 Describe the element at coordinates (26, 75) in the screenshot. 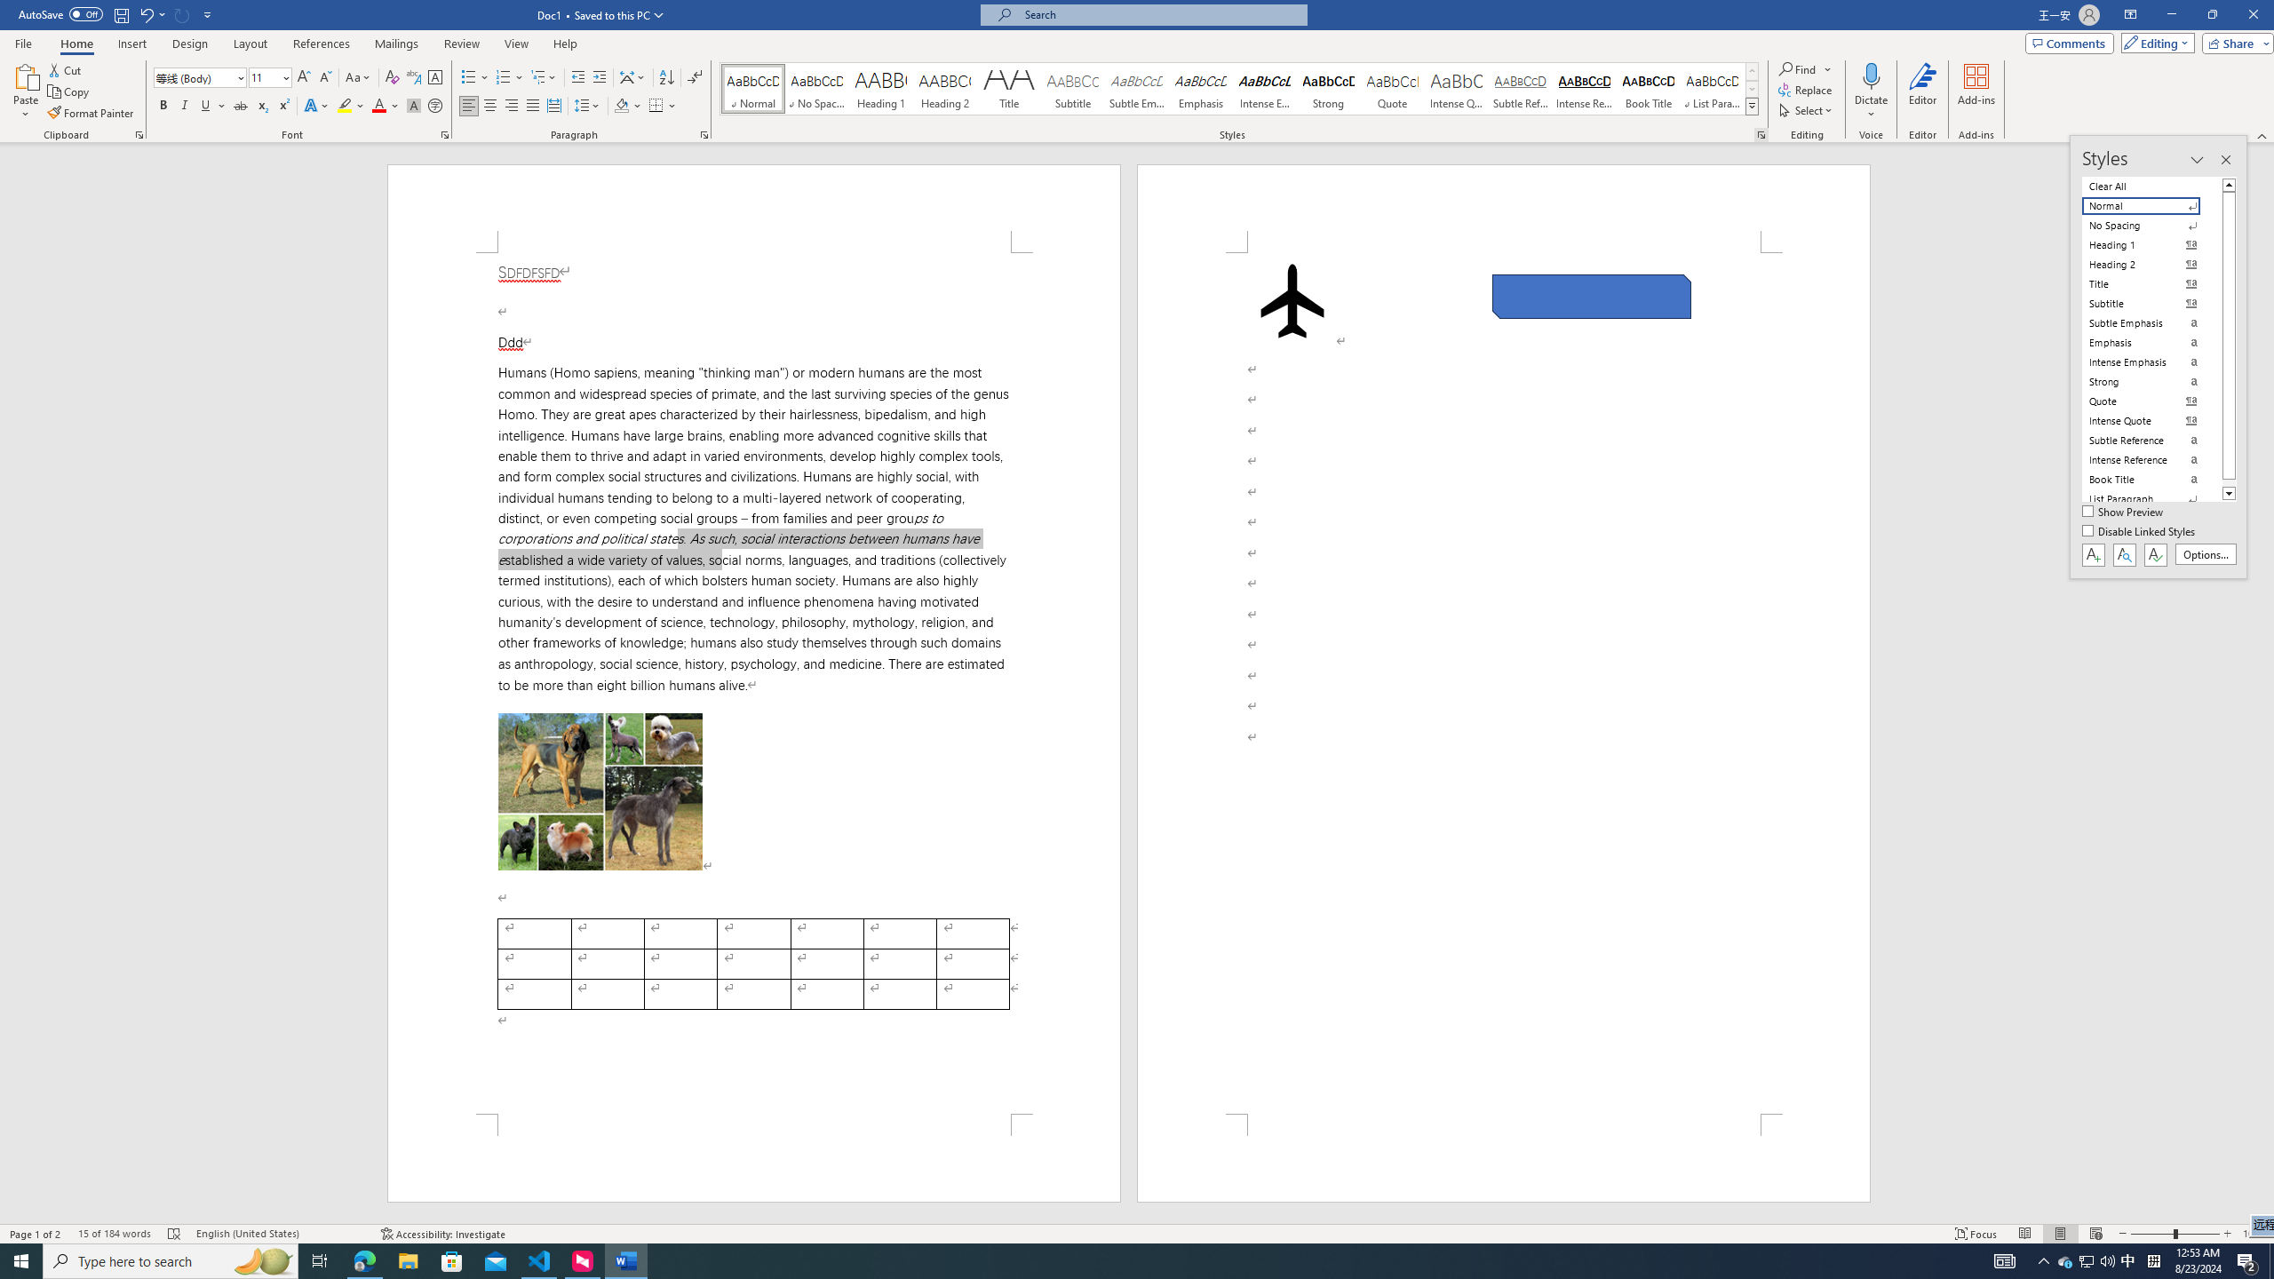

I see `Paste` at that location.